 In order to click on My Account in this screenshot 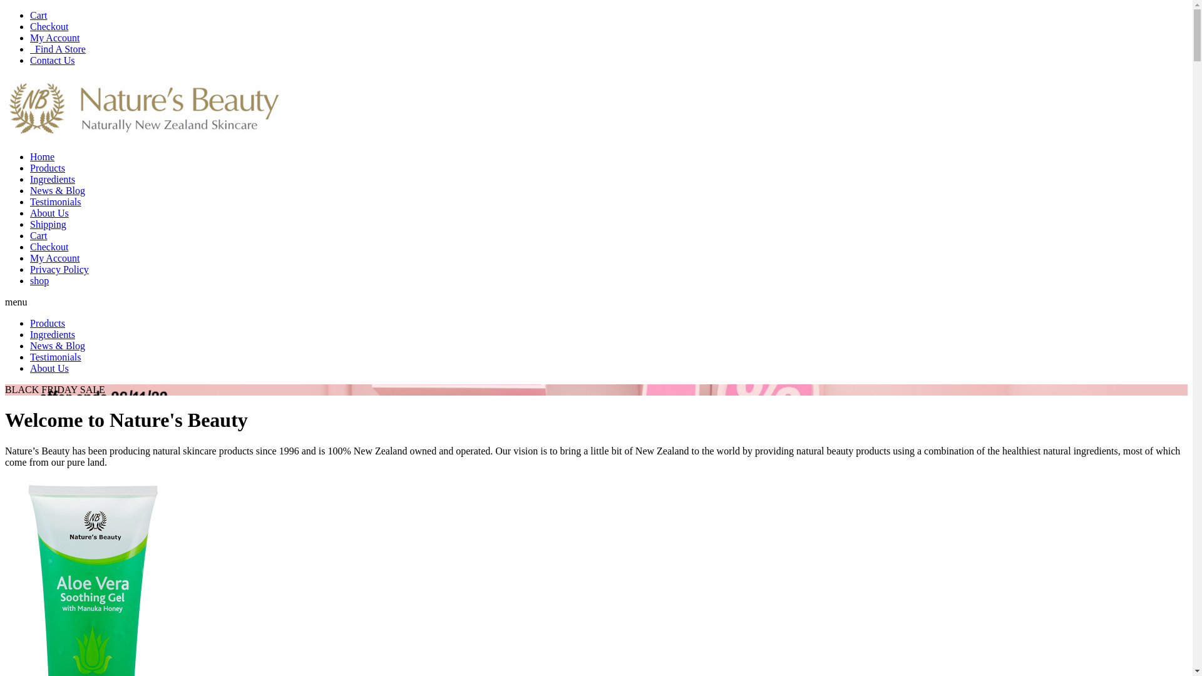, I will do `click(55, 258)`.